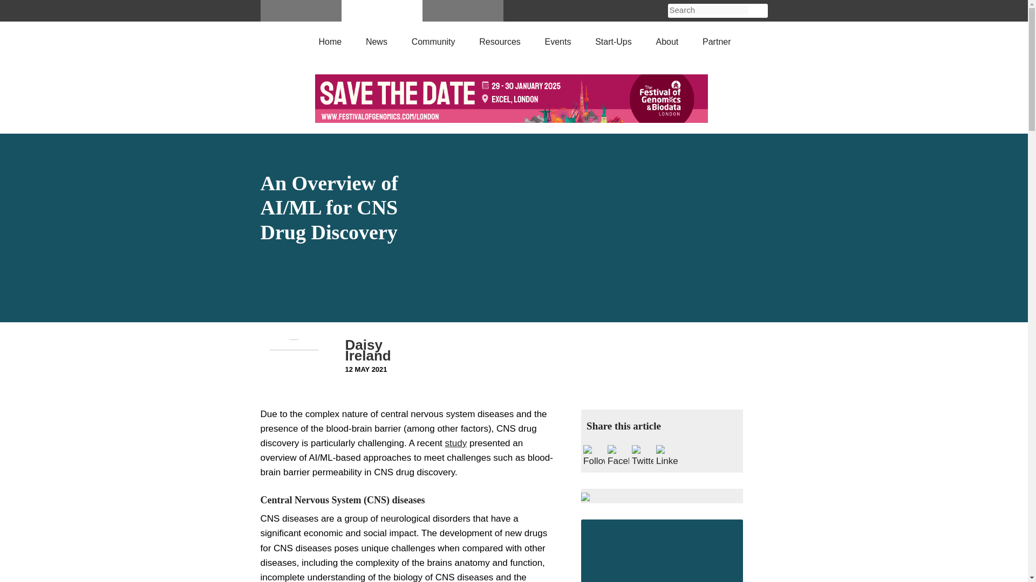 Image resolution: width=1036 pixels, height=582 pixels. Describe the element at coordinates (618, 456) in the screenshot. I see `Facebook` at that location.